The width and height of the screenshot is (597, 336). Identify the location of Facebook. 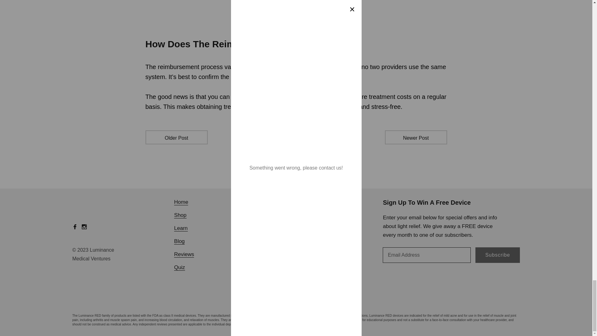
(75, 226).